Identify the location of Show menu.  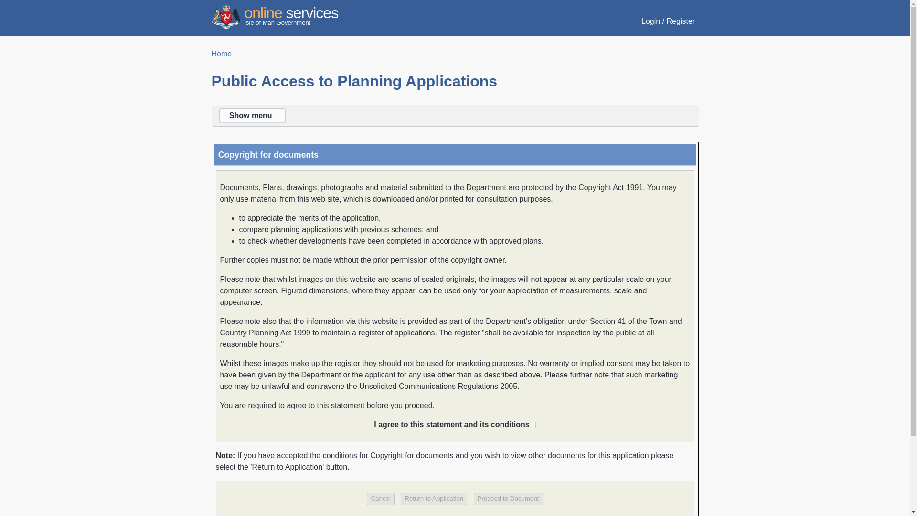
(454, 116).